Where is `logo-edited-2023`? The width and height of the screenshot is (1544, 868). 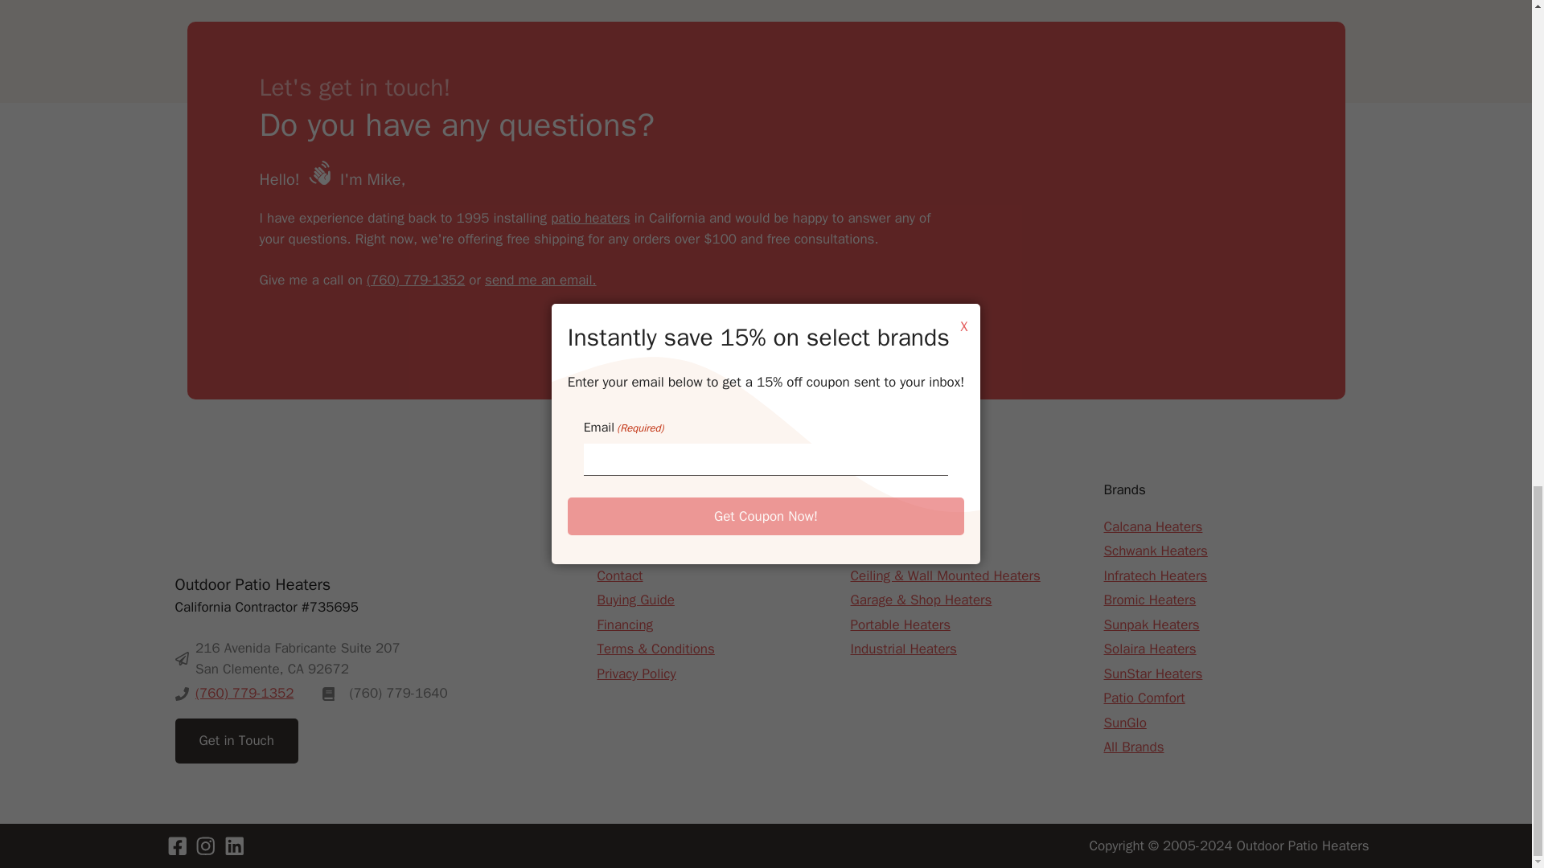
logo-edited-2023 is located at coordinates (256, 518).